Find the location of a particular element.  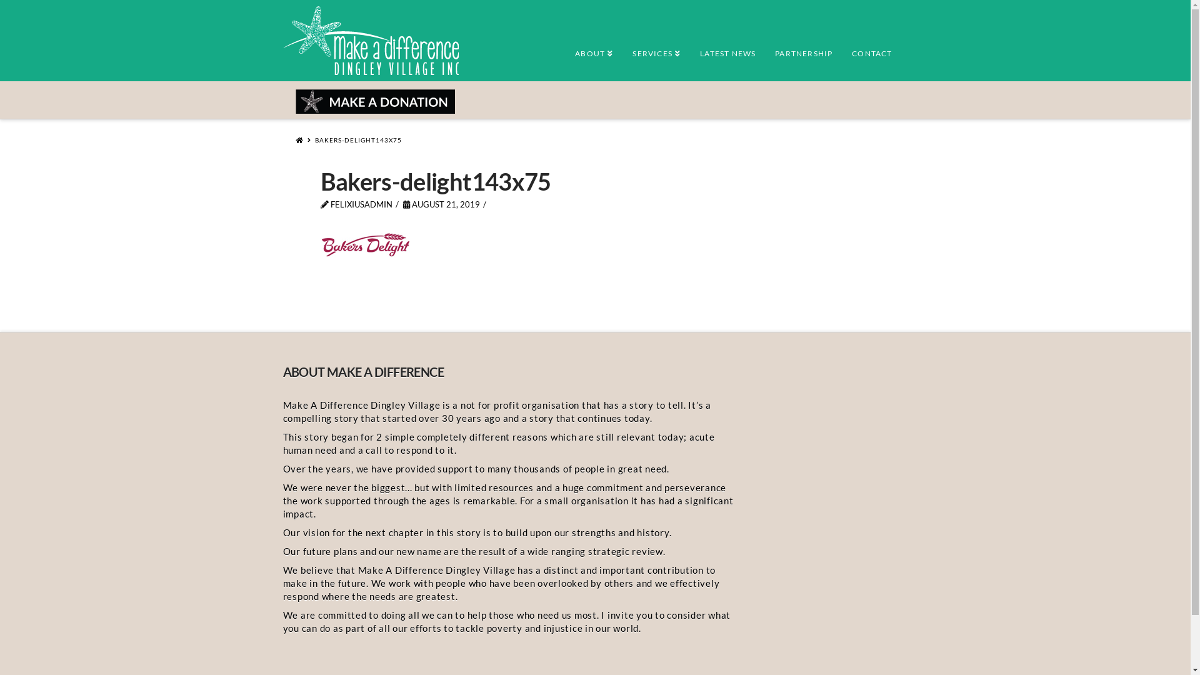

ABOUT is located at coordinates (594, 47).